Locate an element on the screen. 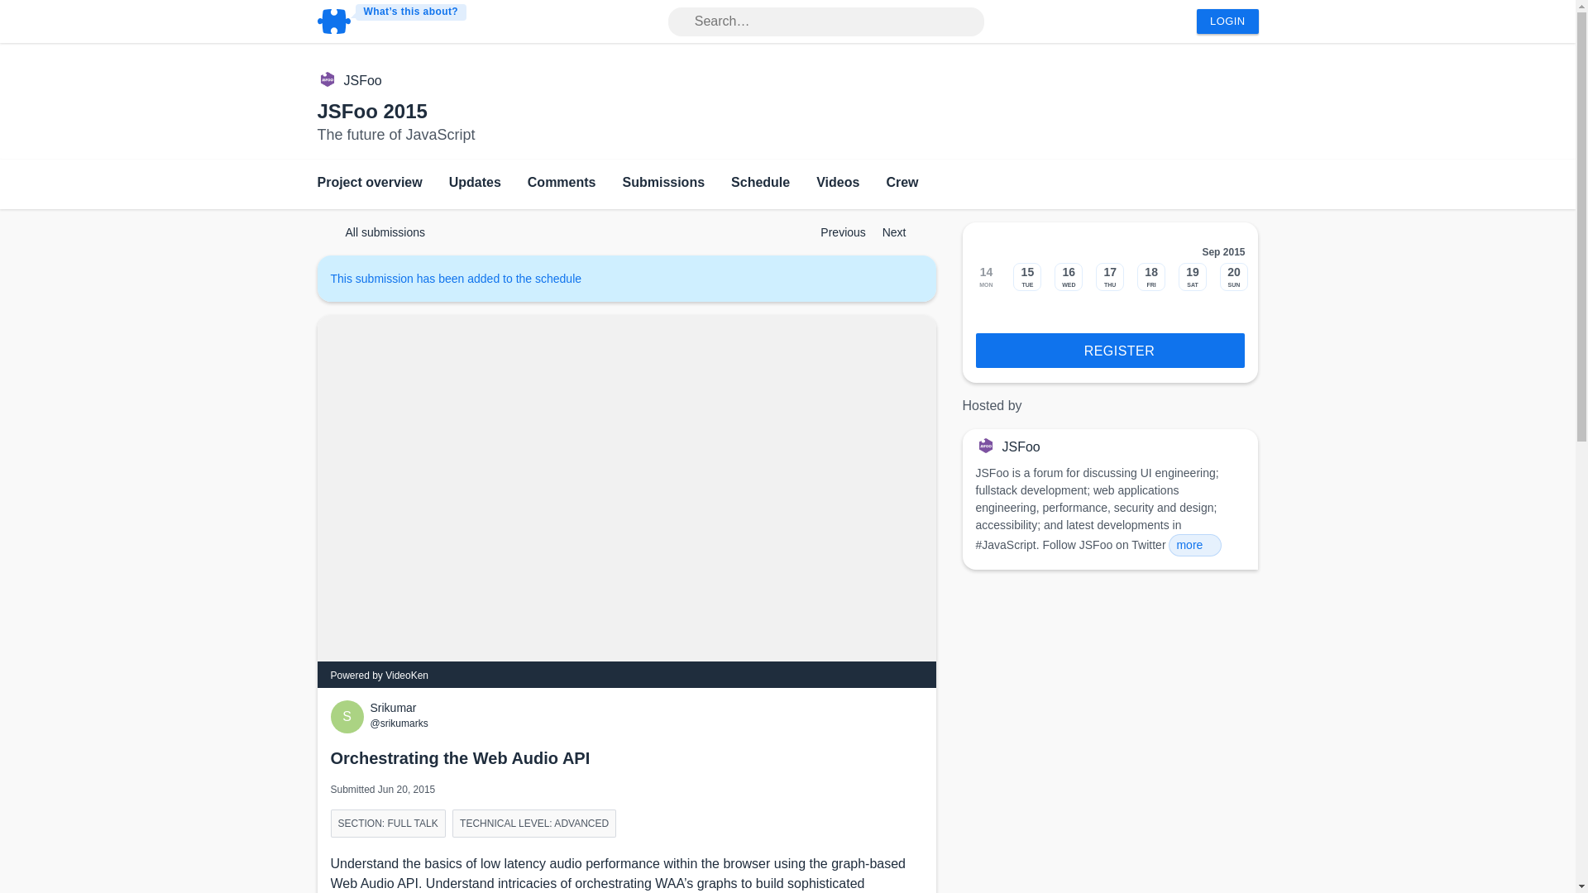  All submissions is located at coordinates (377, 232).